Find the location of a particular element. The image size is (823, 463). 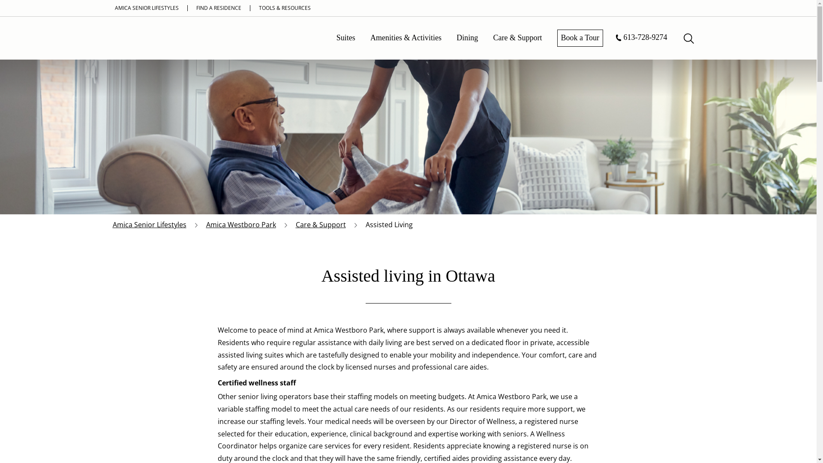

Dining is located at coordinates (467, 39).